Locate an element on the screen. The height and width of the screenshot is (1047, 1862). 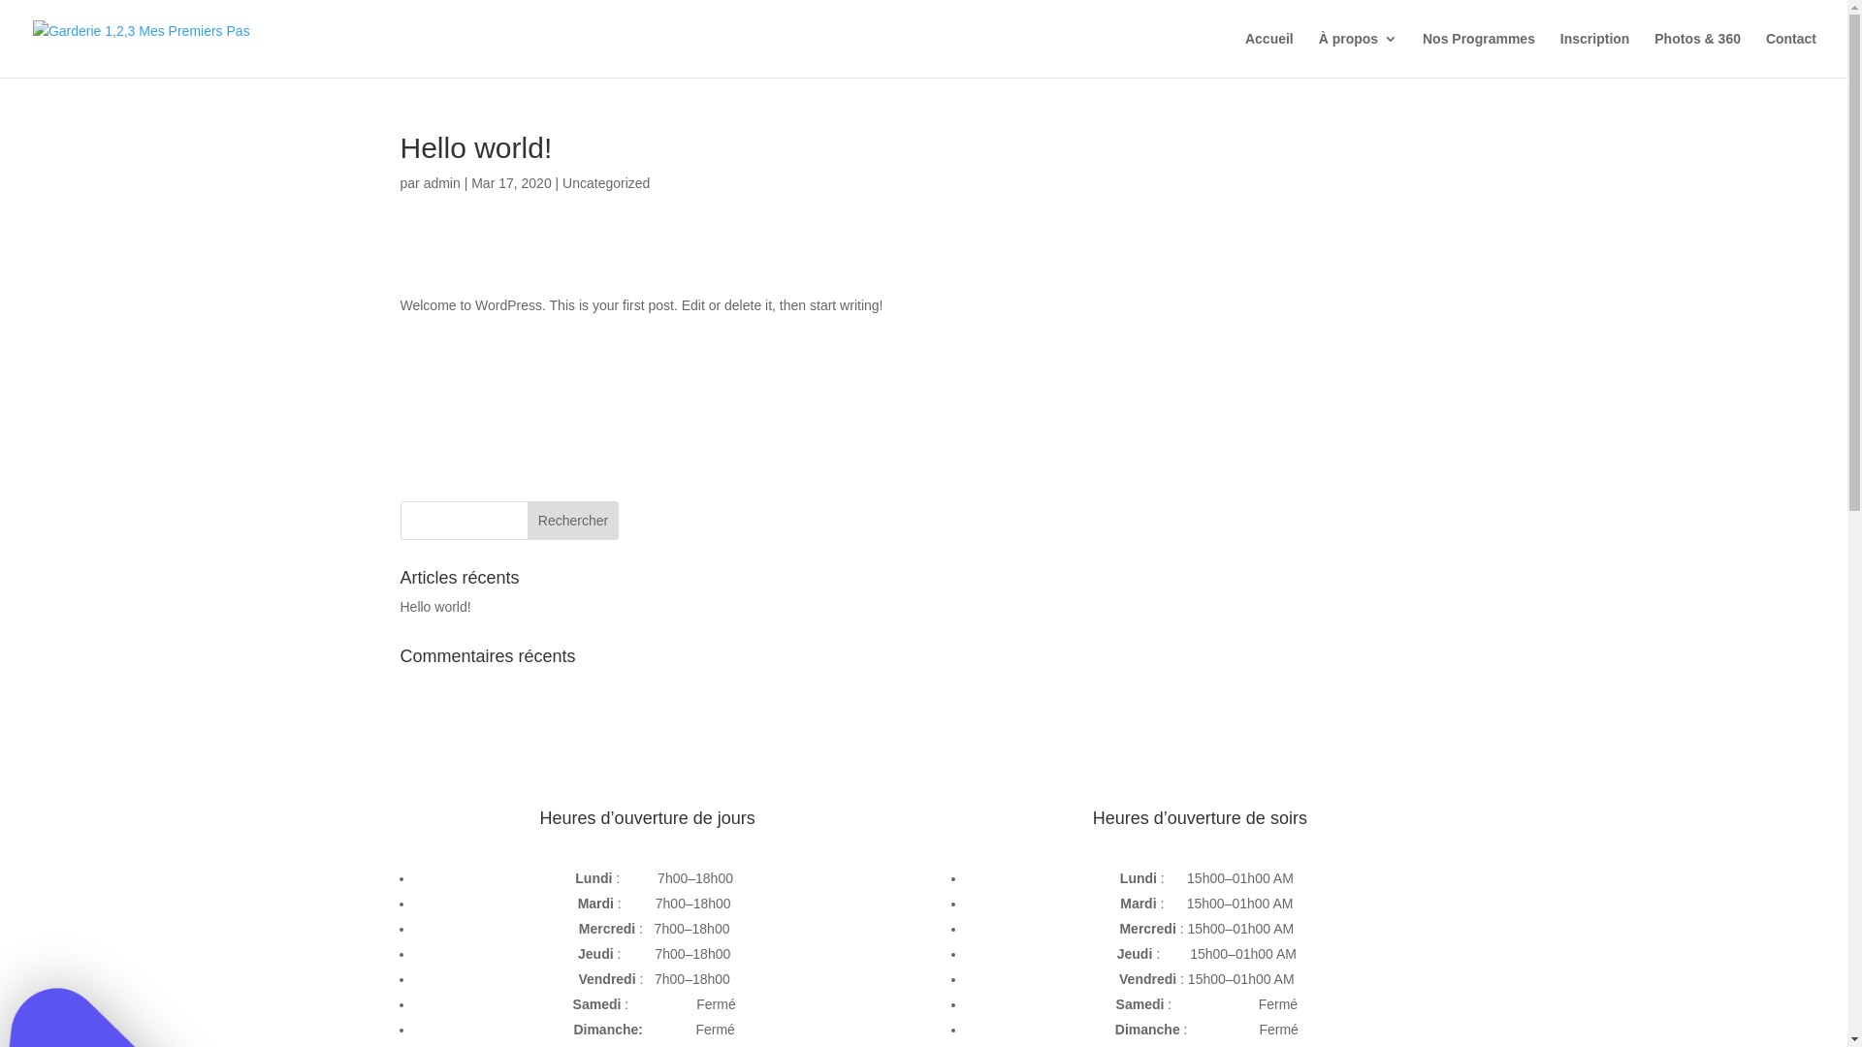
Nos Programmes is located at coordinates (1479, 54).